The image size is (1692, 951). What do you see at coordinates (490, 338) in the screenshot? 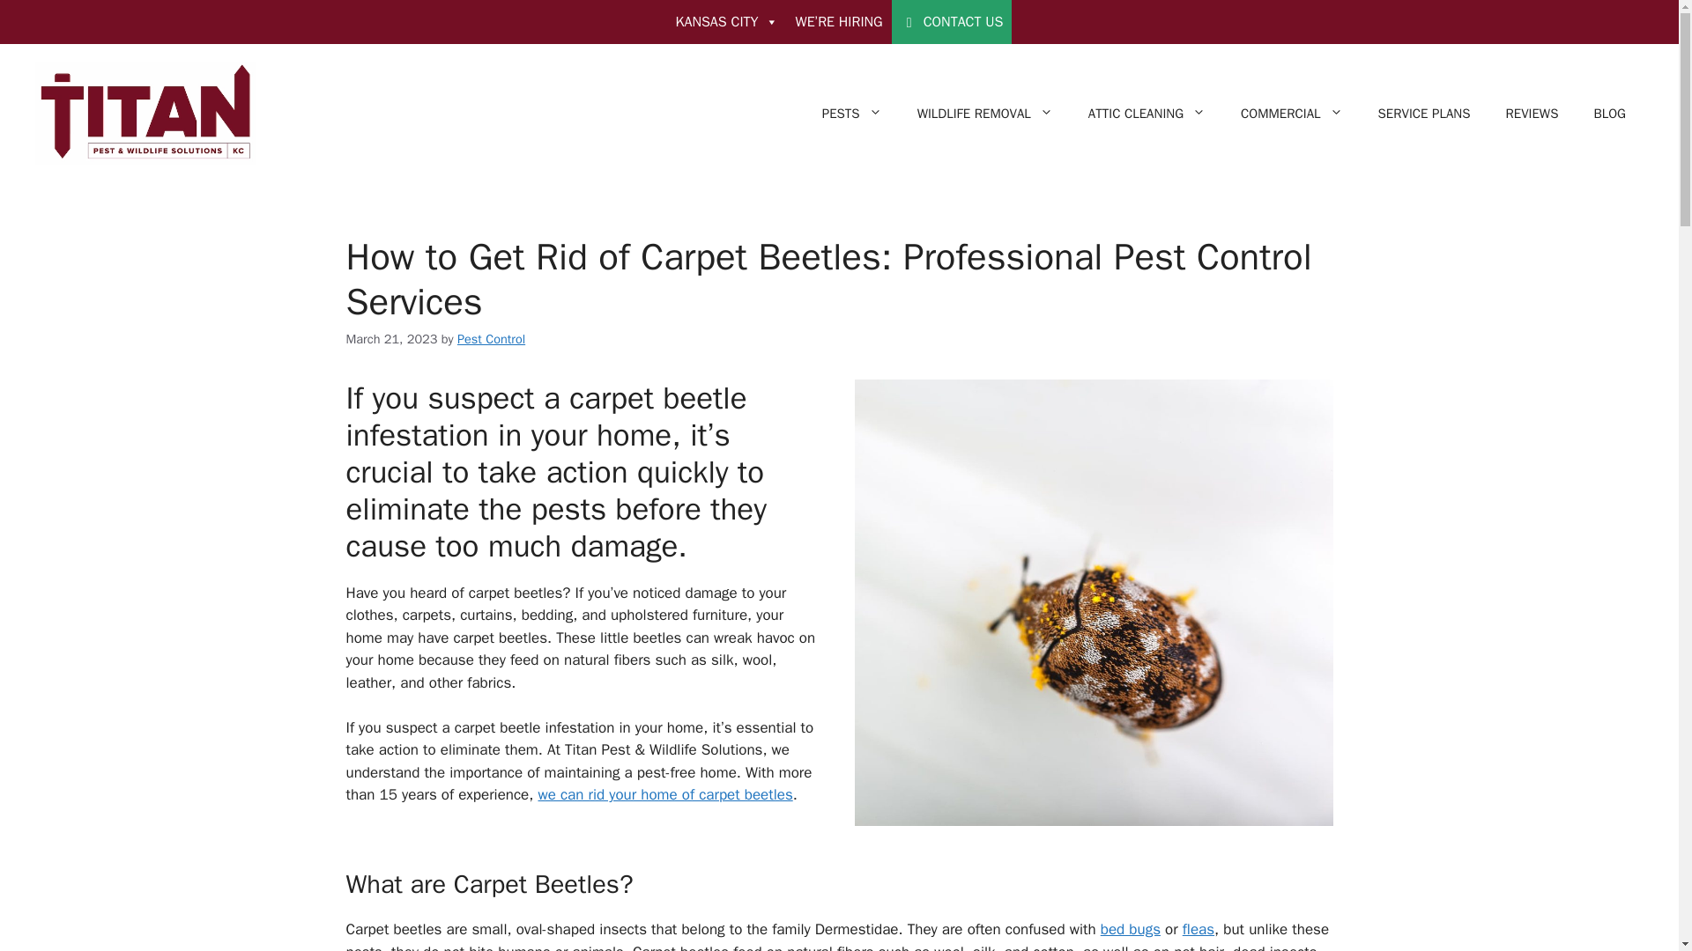
I see `View all posts by Pest Control` at bounding box center [490, 338].